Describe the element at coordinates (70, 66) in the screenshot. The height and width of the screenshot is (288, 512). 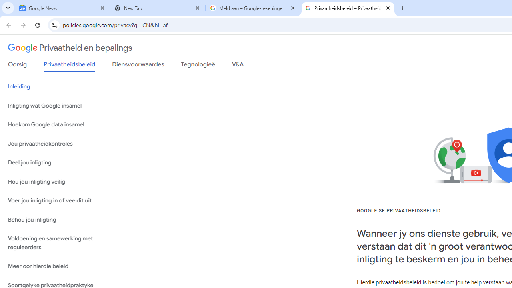
I see `Privaatheidsbeleid` at that location.